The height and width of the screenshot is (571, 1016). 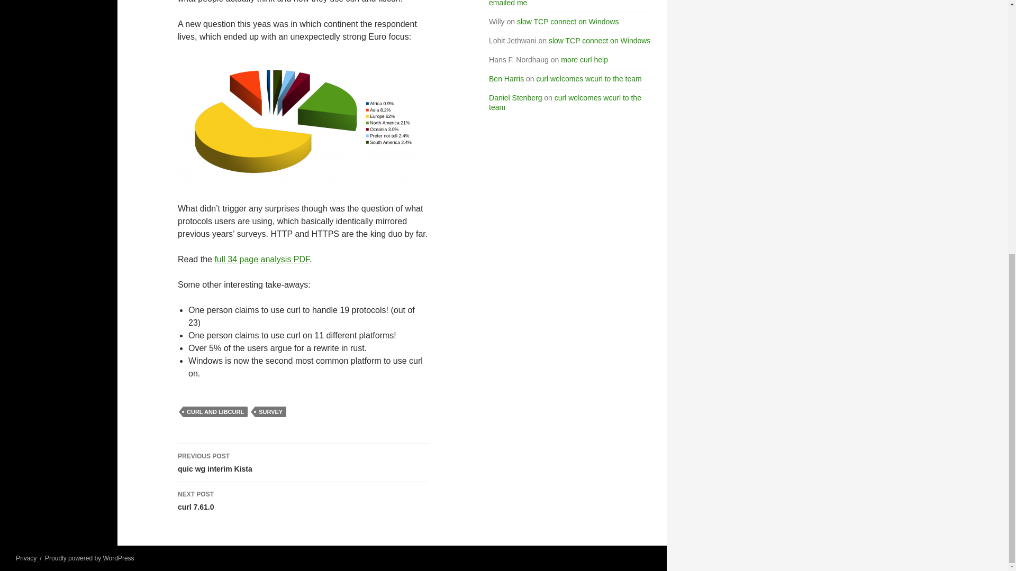 What do you see at coordinates (303, 463) in the screenshot?
I see `slow TCP connect on Windows` at bounding box center [303, 463].